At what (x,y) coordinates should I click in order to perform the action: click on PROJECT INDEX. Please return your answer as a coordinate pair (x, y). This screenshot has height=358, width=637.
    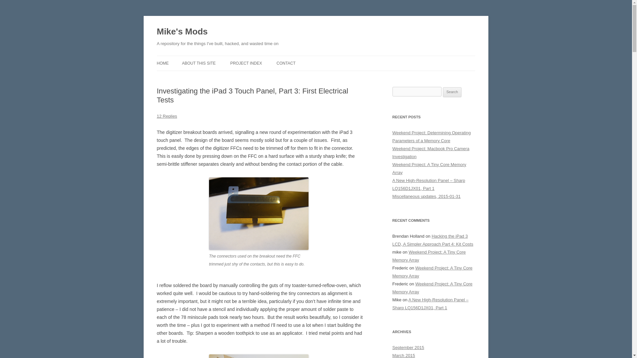
    Looking at the image, I should click on (246, 63).